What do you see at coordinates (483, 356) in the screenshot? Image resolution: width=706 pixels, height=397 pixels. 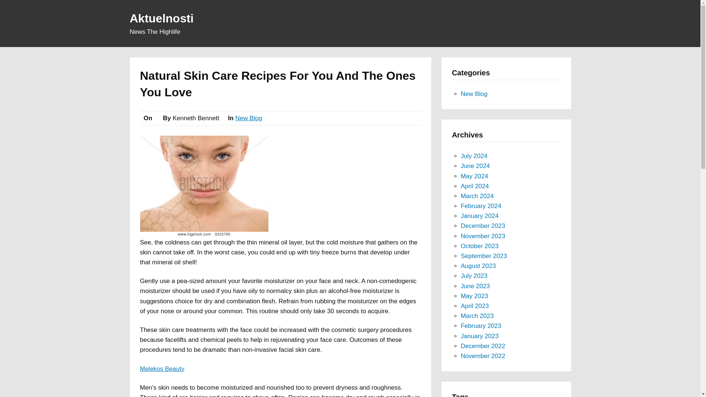 I see `November 2022` at bounding box center [483, 356].